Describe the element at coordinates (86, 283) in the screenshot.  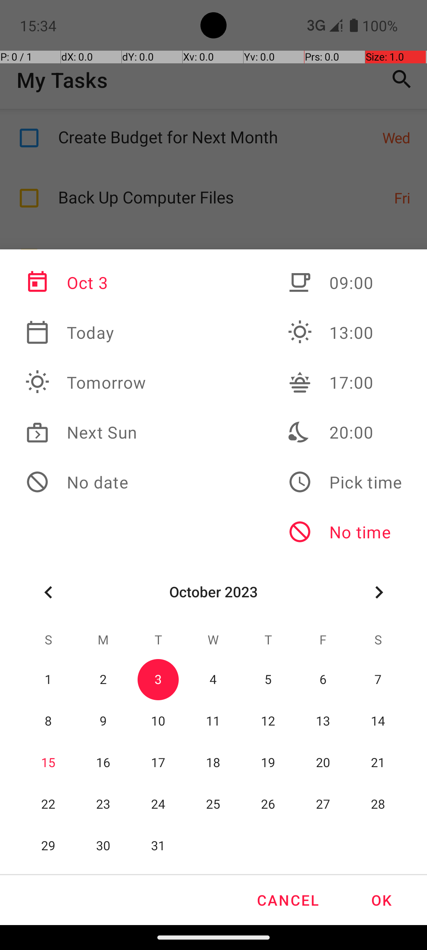
I see `Oct 3` at that location.